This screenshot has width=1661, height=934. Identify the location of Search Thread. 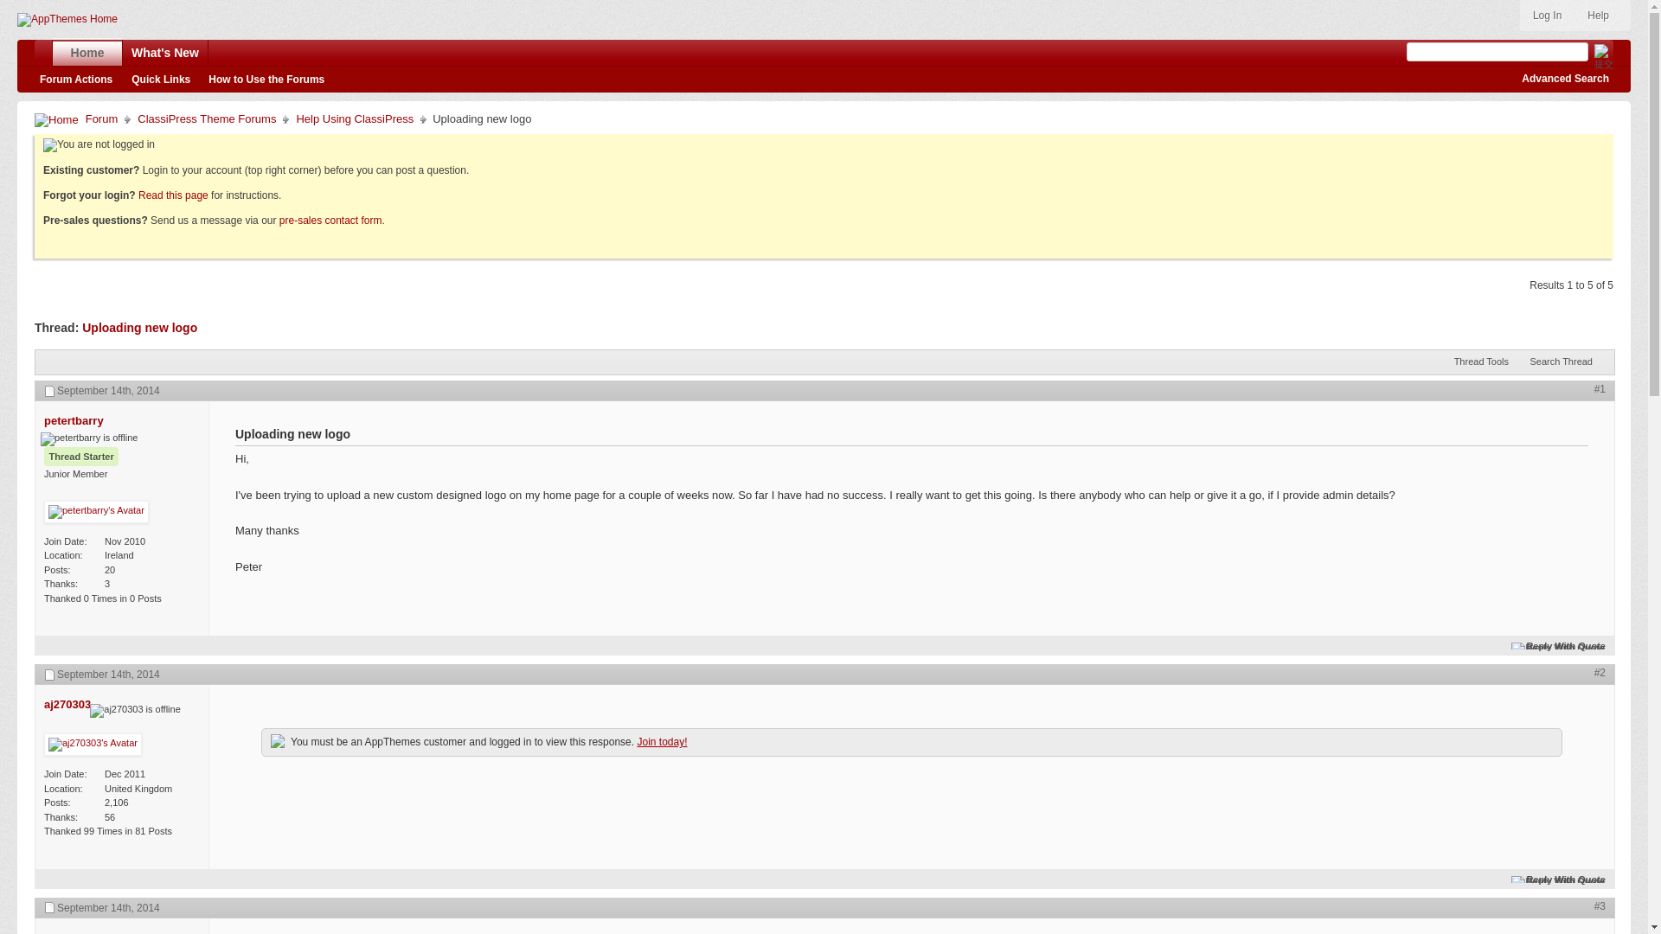
(1566, 361).